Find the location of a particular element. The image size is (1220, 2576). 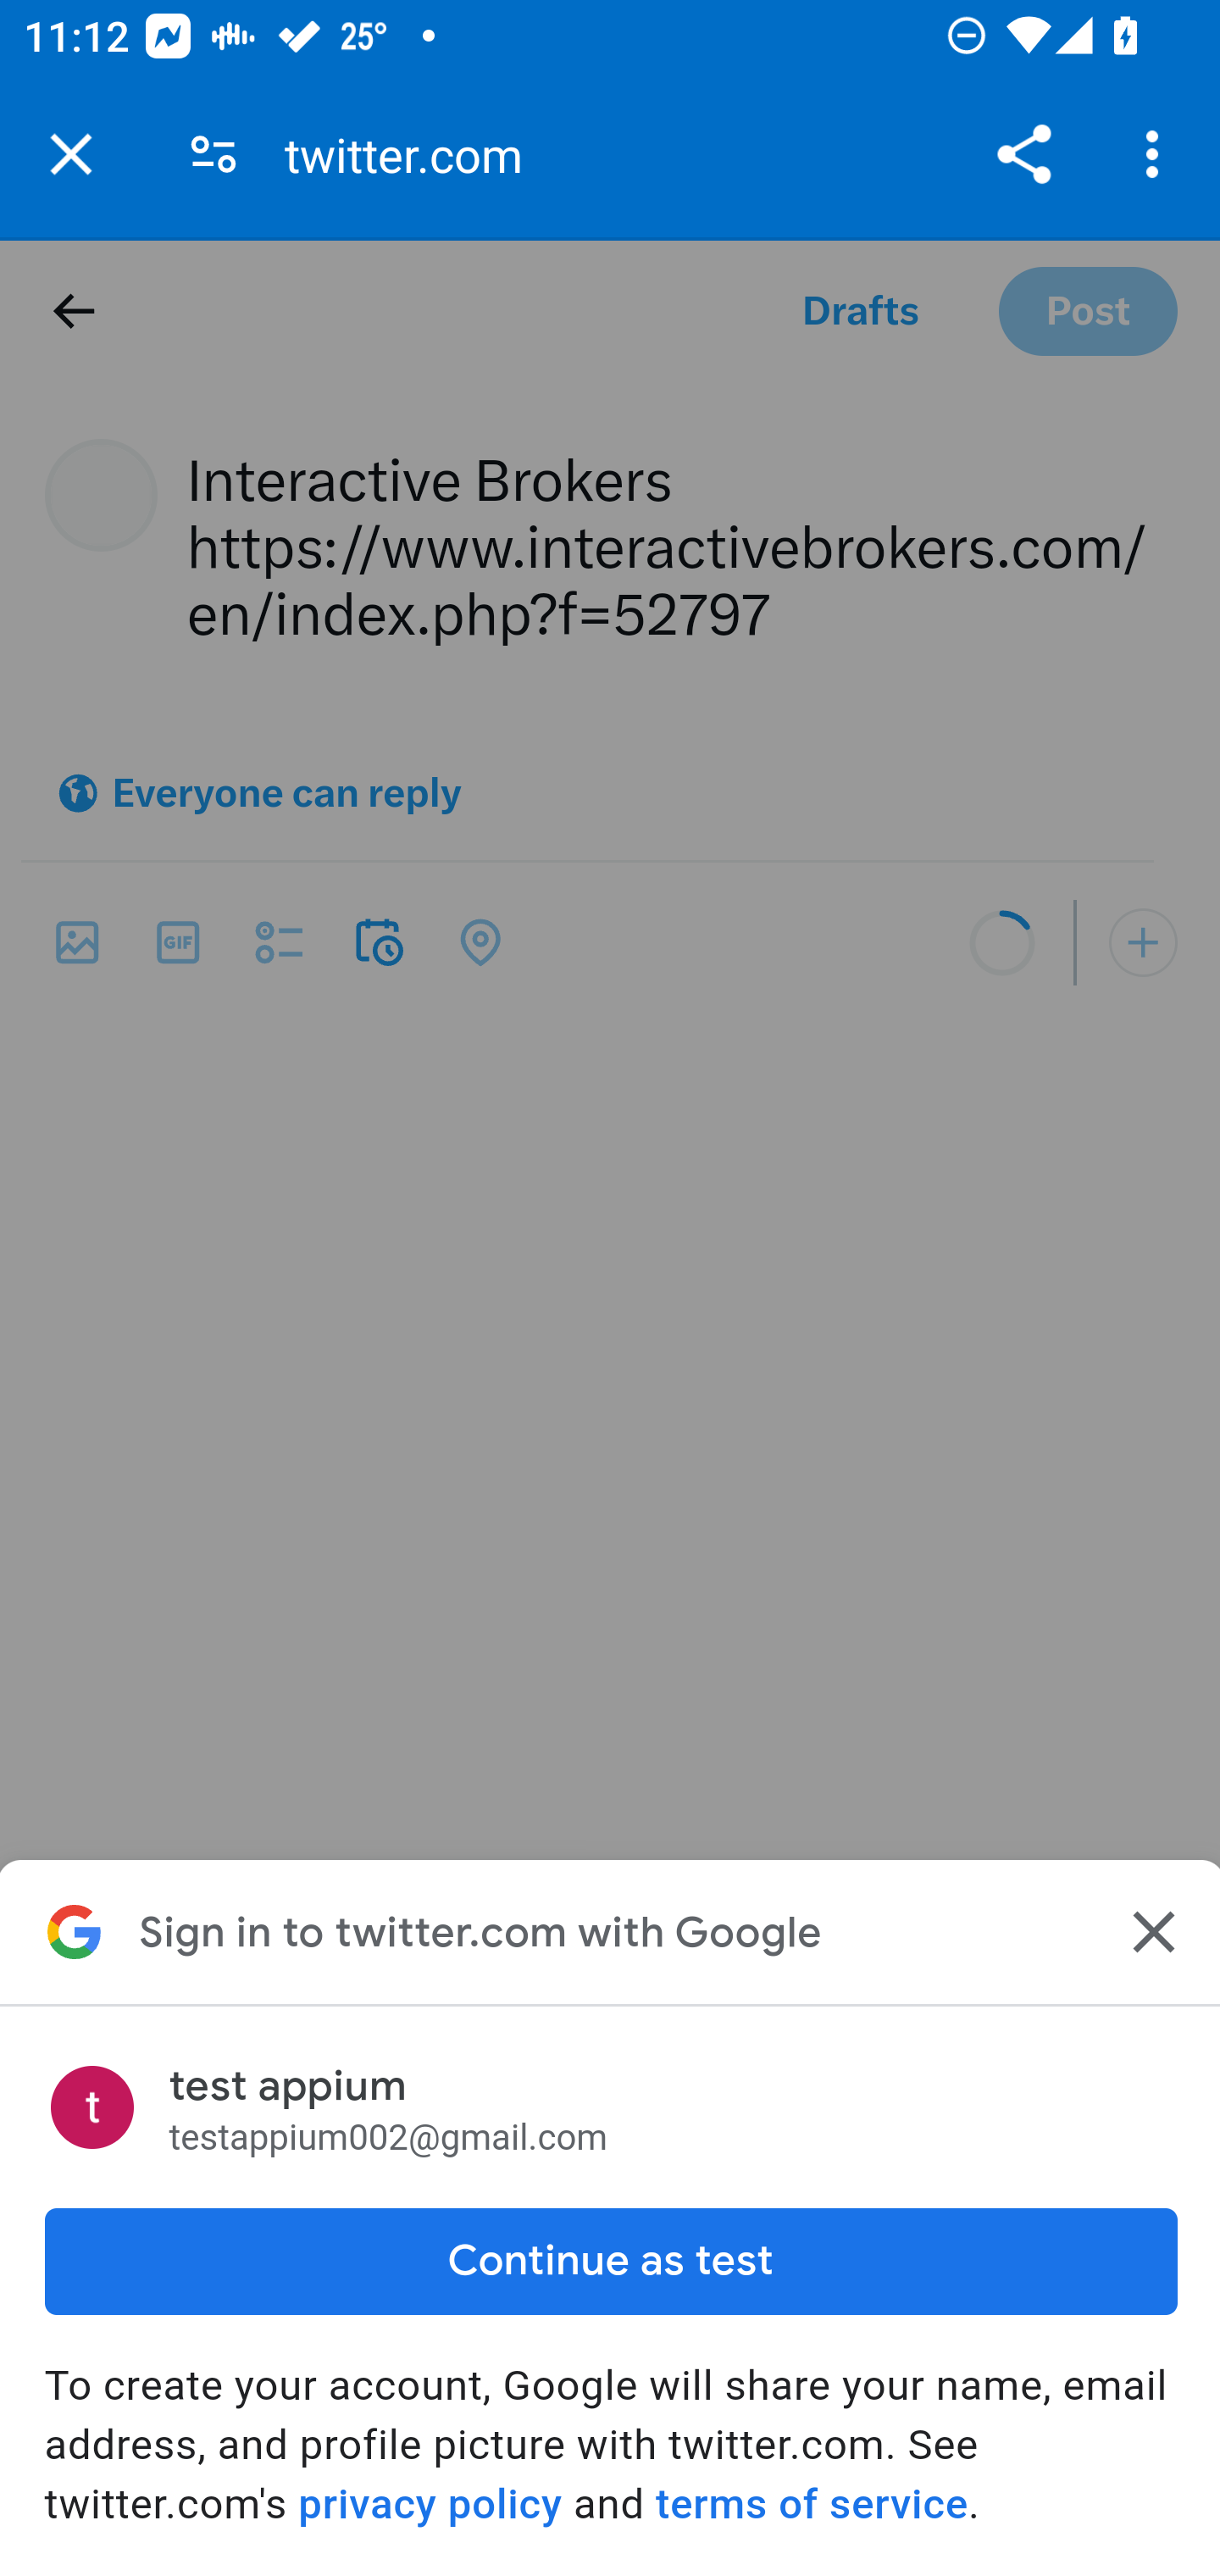

twitter.com is located at coordinates (415, 154).